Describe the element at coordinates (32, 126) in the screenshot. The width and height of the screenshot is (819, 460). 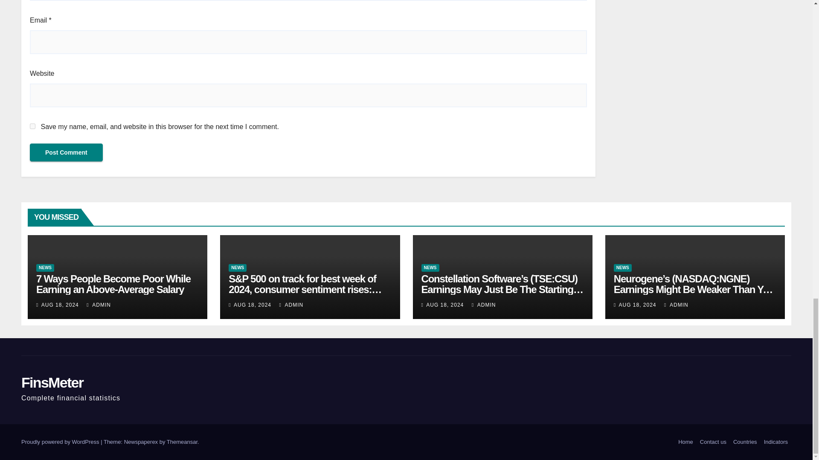
I see `yes` at that location.